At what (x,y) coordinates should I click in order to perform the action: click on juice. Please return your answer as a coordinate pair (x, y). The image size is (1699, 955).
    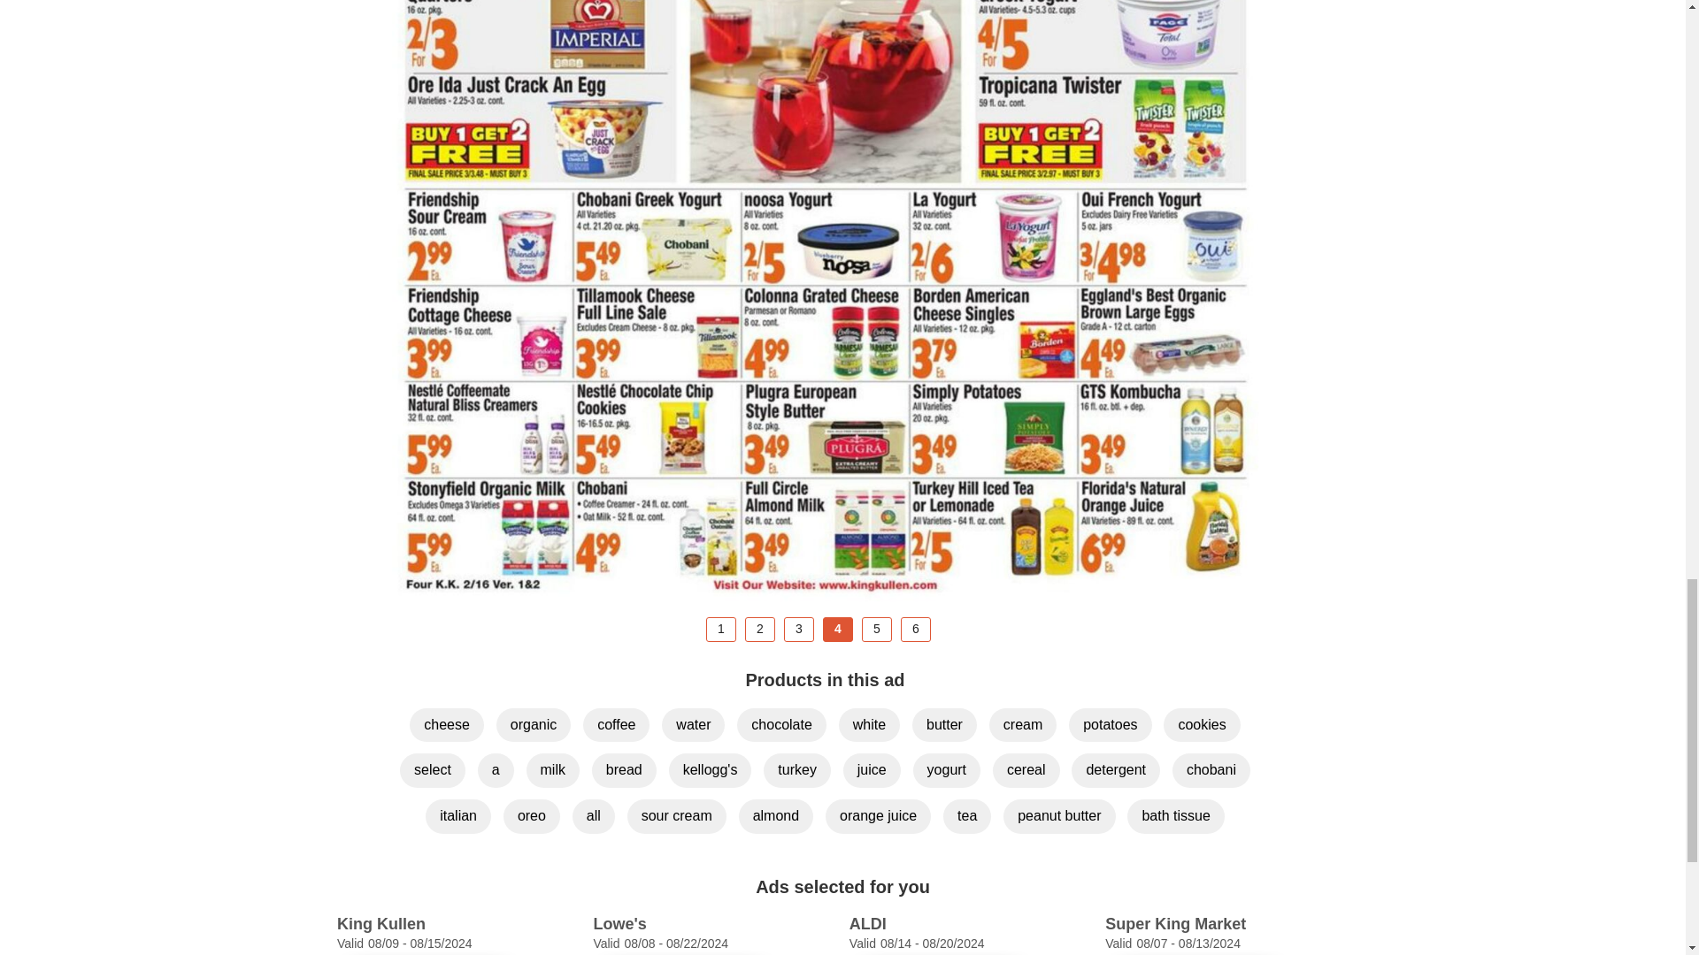
    Looking at the image, I should click on (871, 771).